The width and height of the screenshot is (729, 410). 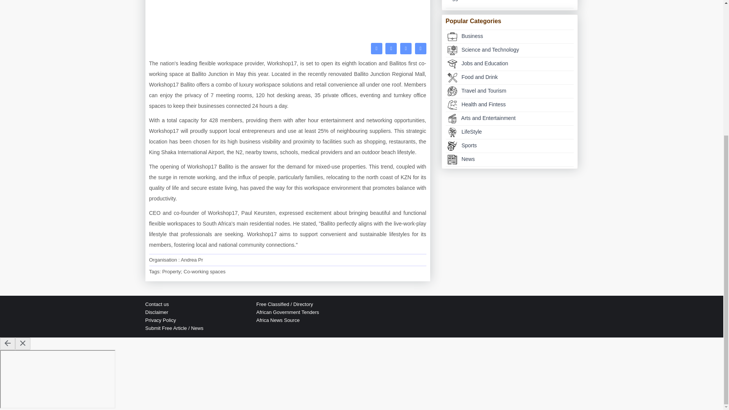 I want to click on Africa News Source, so click(x=278, y=320).